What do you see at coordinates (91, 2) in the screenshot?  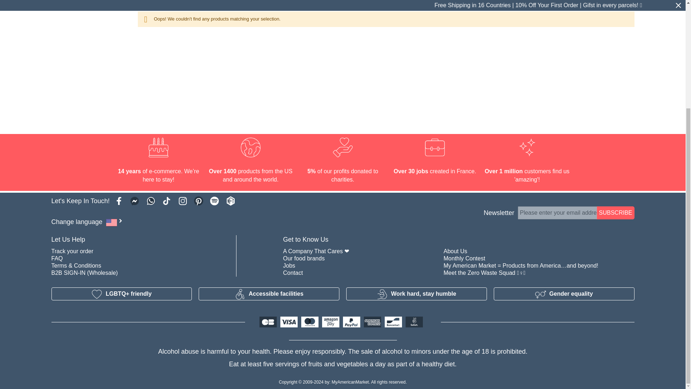 I see `Uha` at bounding box center [91, 2].